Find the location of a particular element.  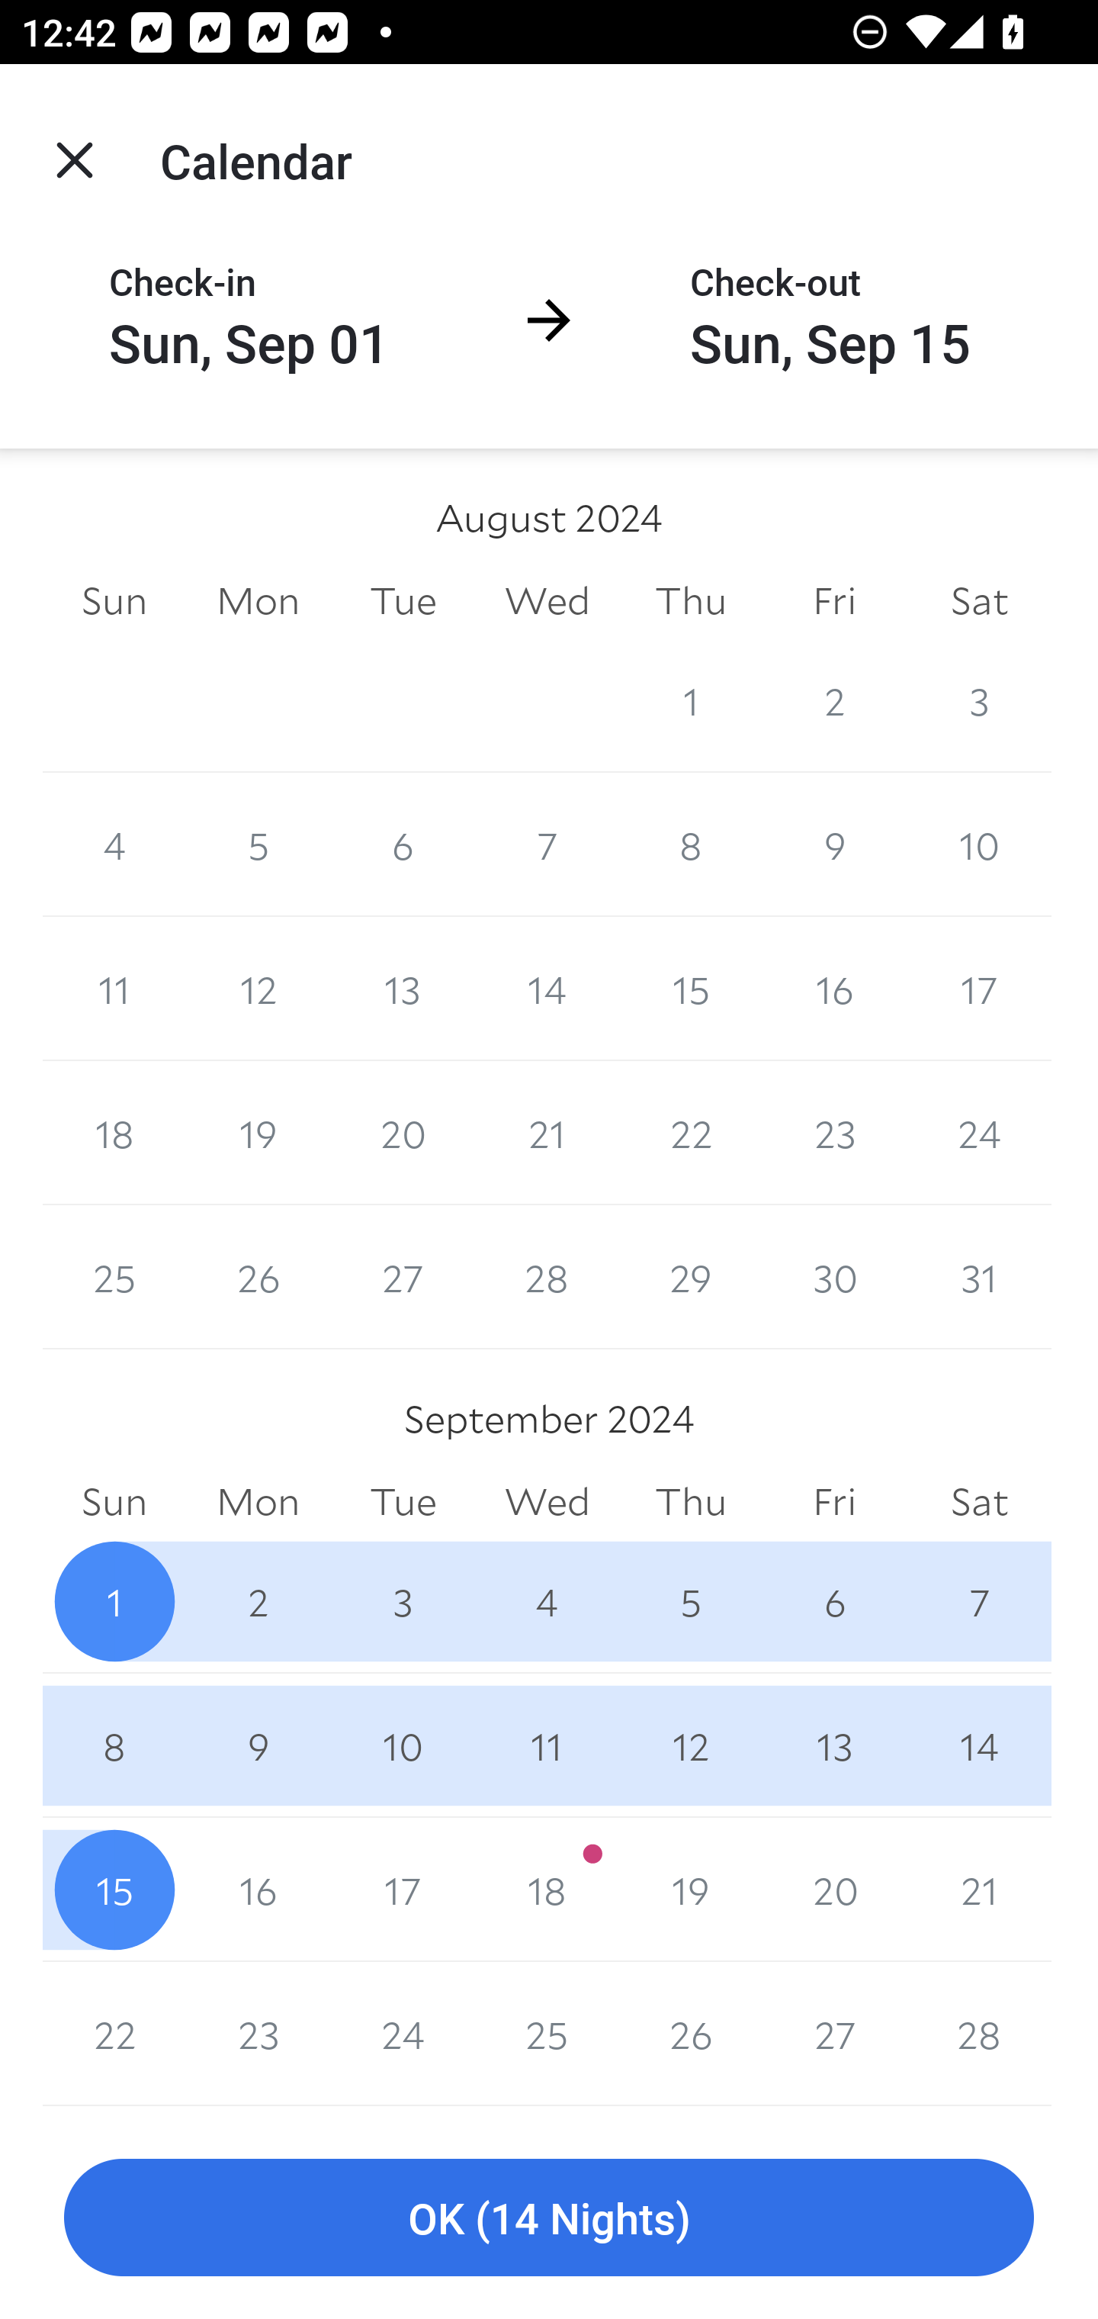

12 12 September 2024 is located at coordinates (691, 1745).